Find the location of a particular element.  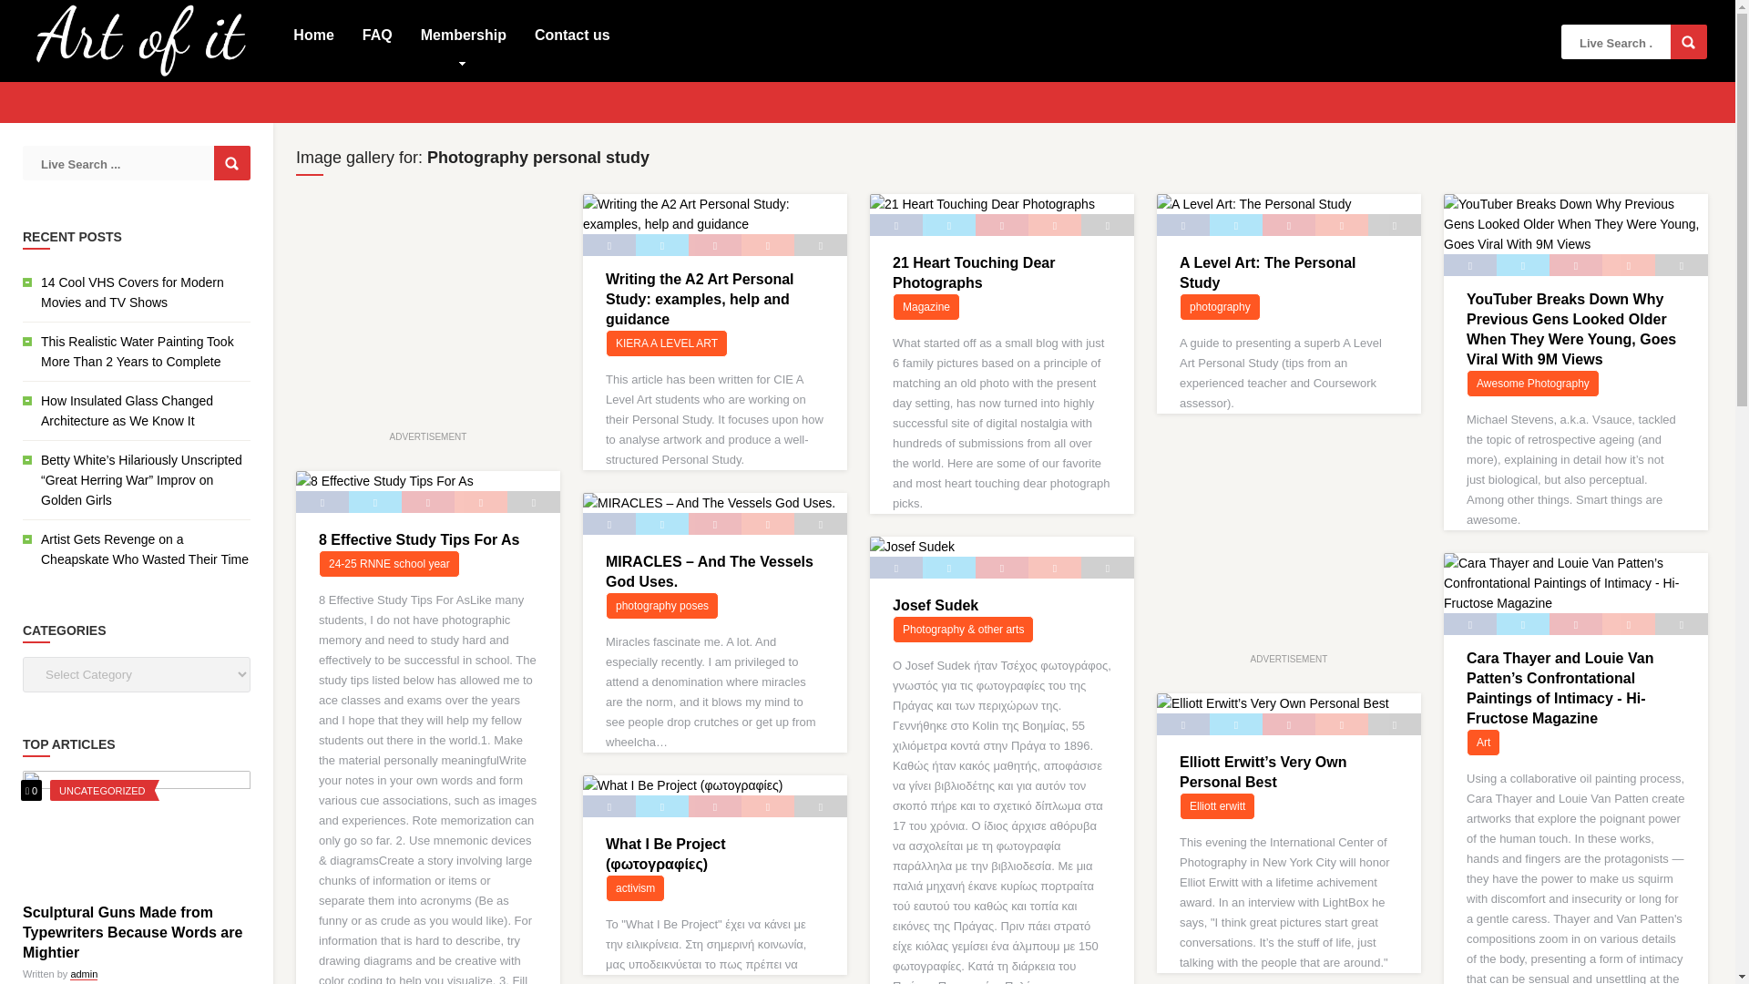

14 Cool VHS Covers for Modern Movies and TV Shows is located at coordinates (131, 292).